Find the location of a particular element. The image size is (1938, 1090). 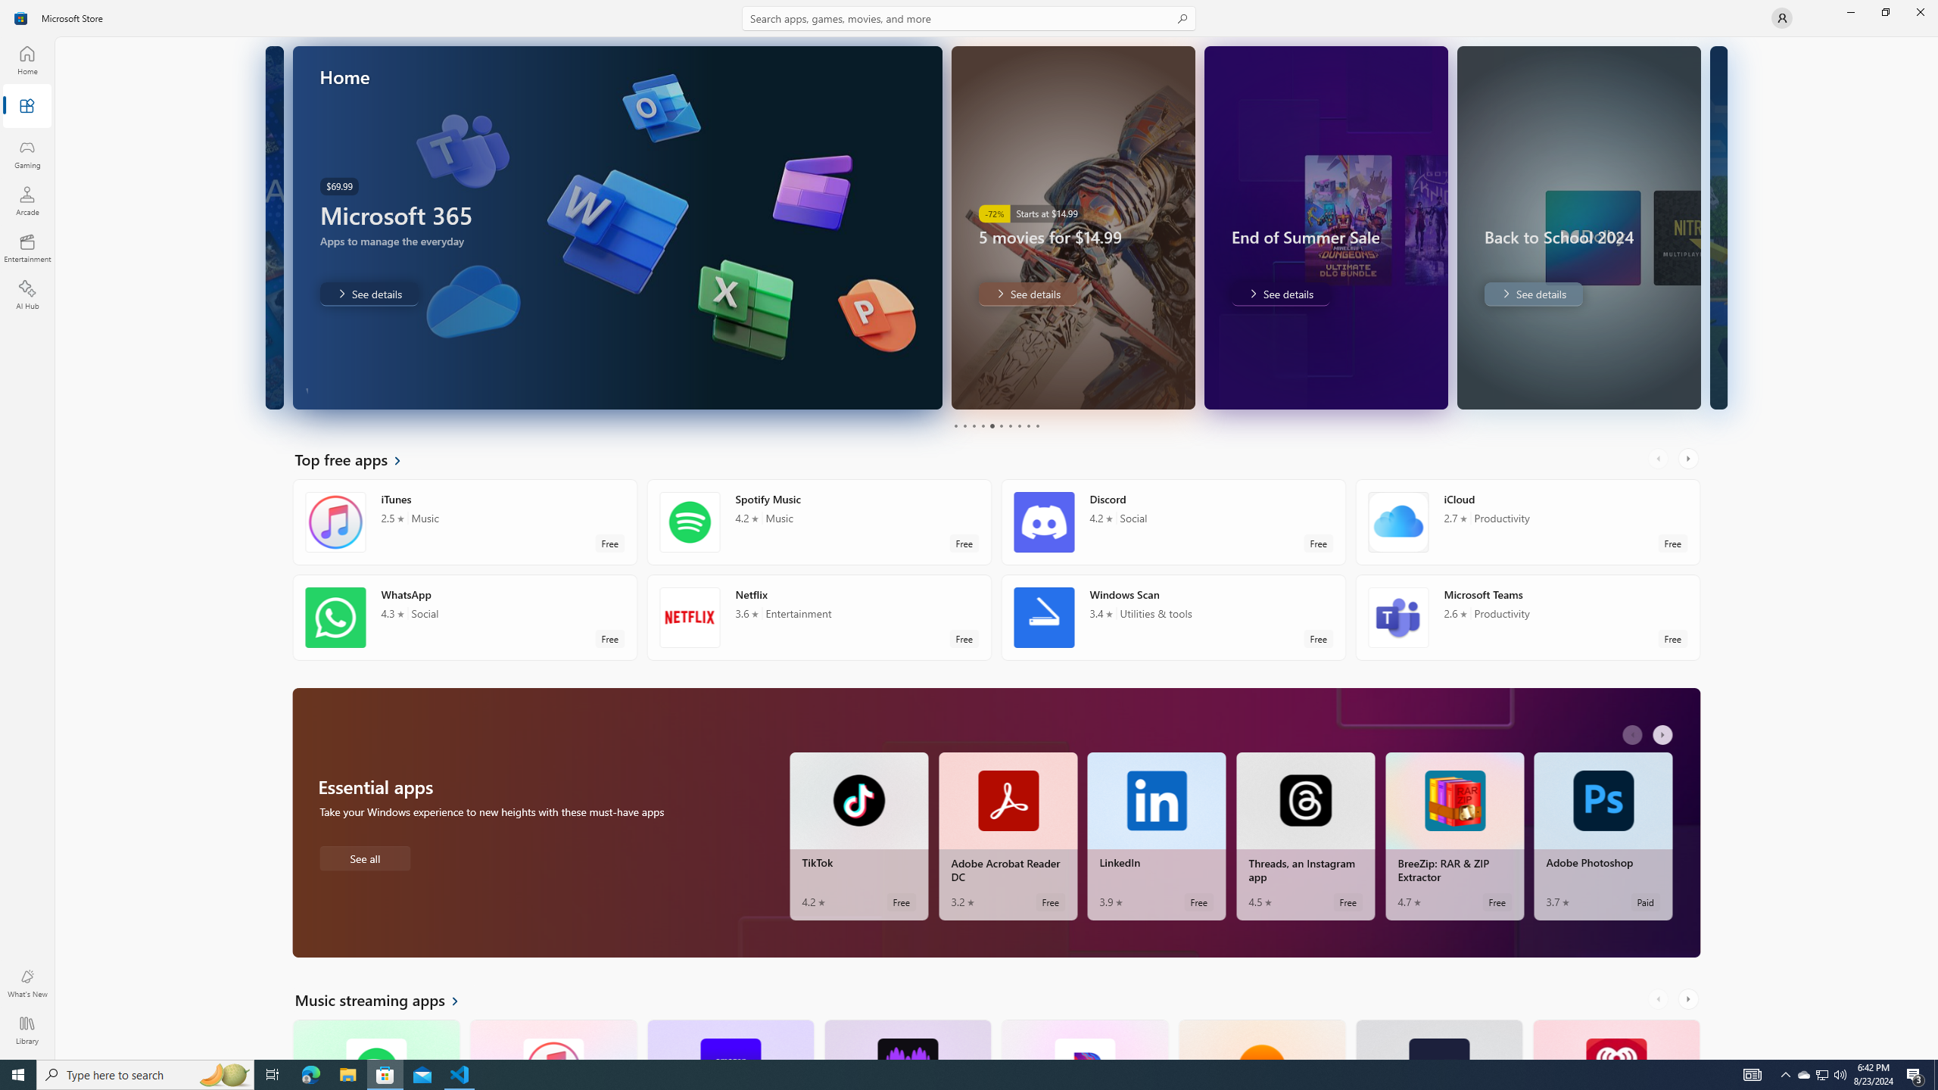

Discord. Average rating of 4.2 out of five stars. Free   is located at coordinates (1173, 522).